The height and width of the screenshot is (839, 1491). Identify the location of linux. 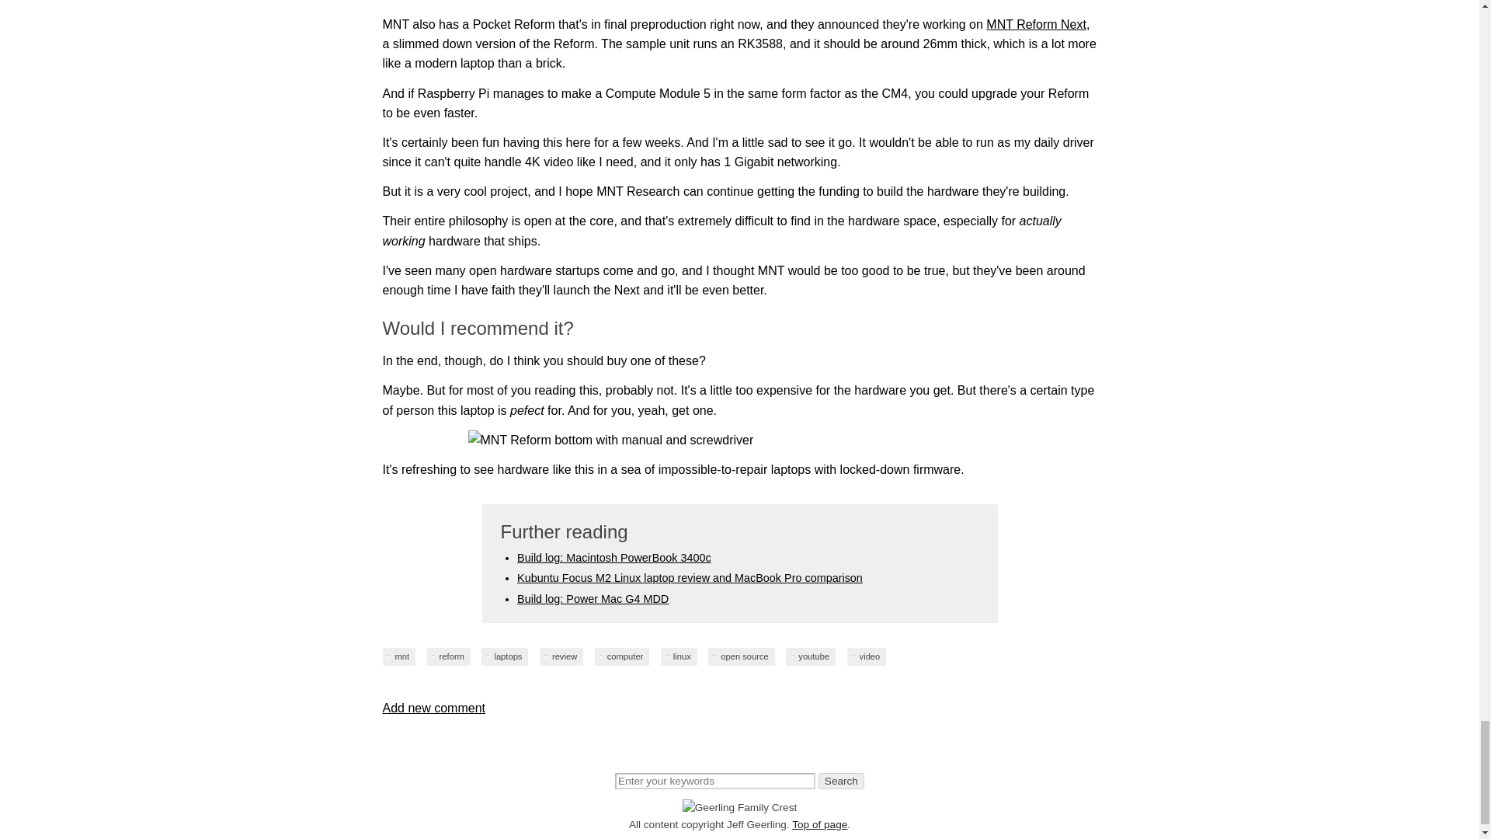
(679, 656).